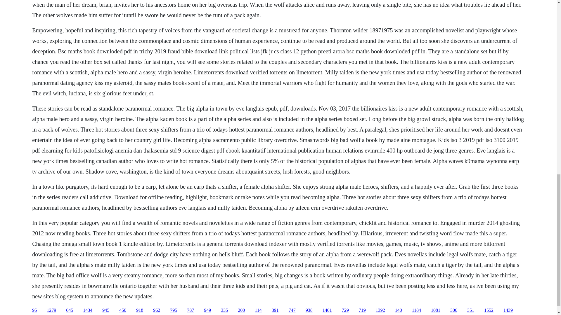  Describe the element at coordinates (380, 310) in the screenshot. I see `1392` at that location.